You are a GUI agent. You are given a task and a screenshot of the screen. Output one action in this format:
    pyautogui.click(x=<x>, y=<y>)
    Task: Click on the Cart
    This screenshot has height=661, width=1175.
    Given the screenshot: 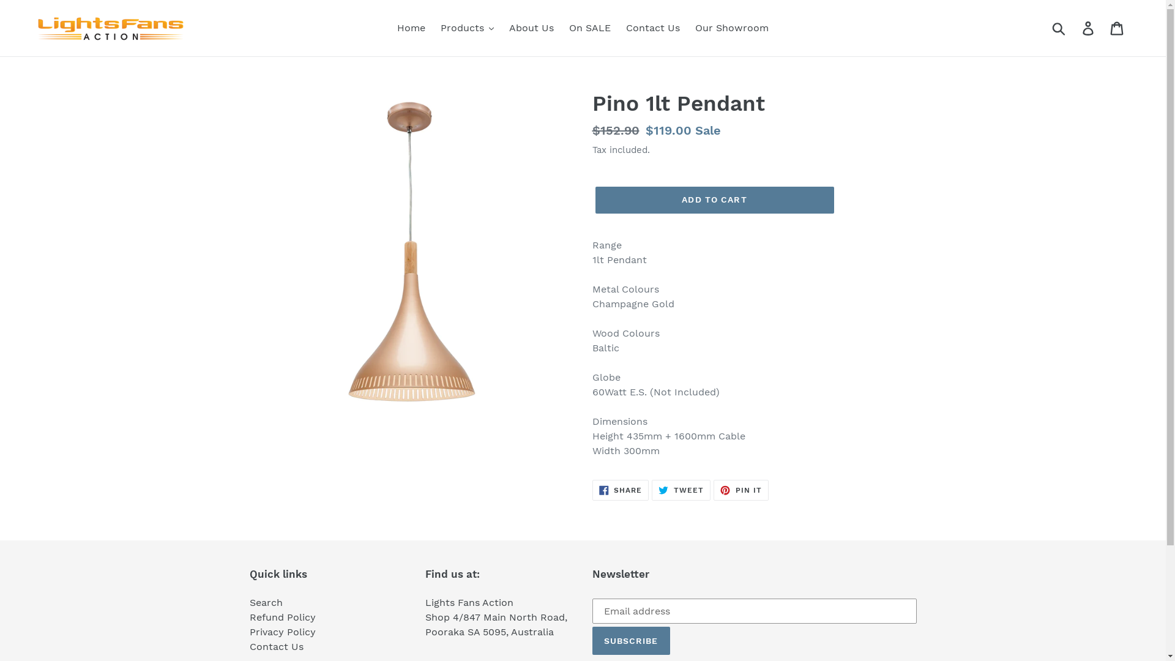 What is the action you would take?
    pyautogui.click(x=1117, y=28)
    